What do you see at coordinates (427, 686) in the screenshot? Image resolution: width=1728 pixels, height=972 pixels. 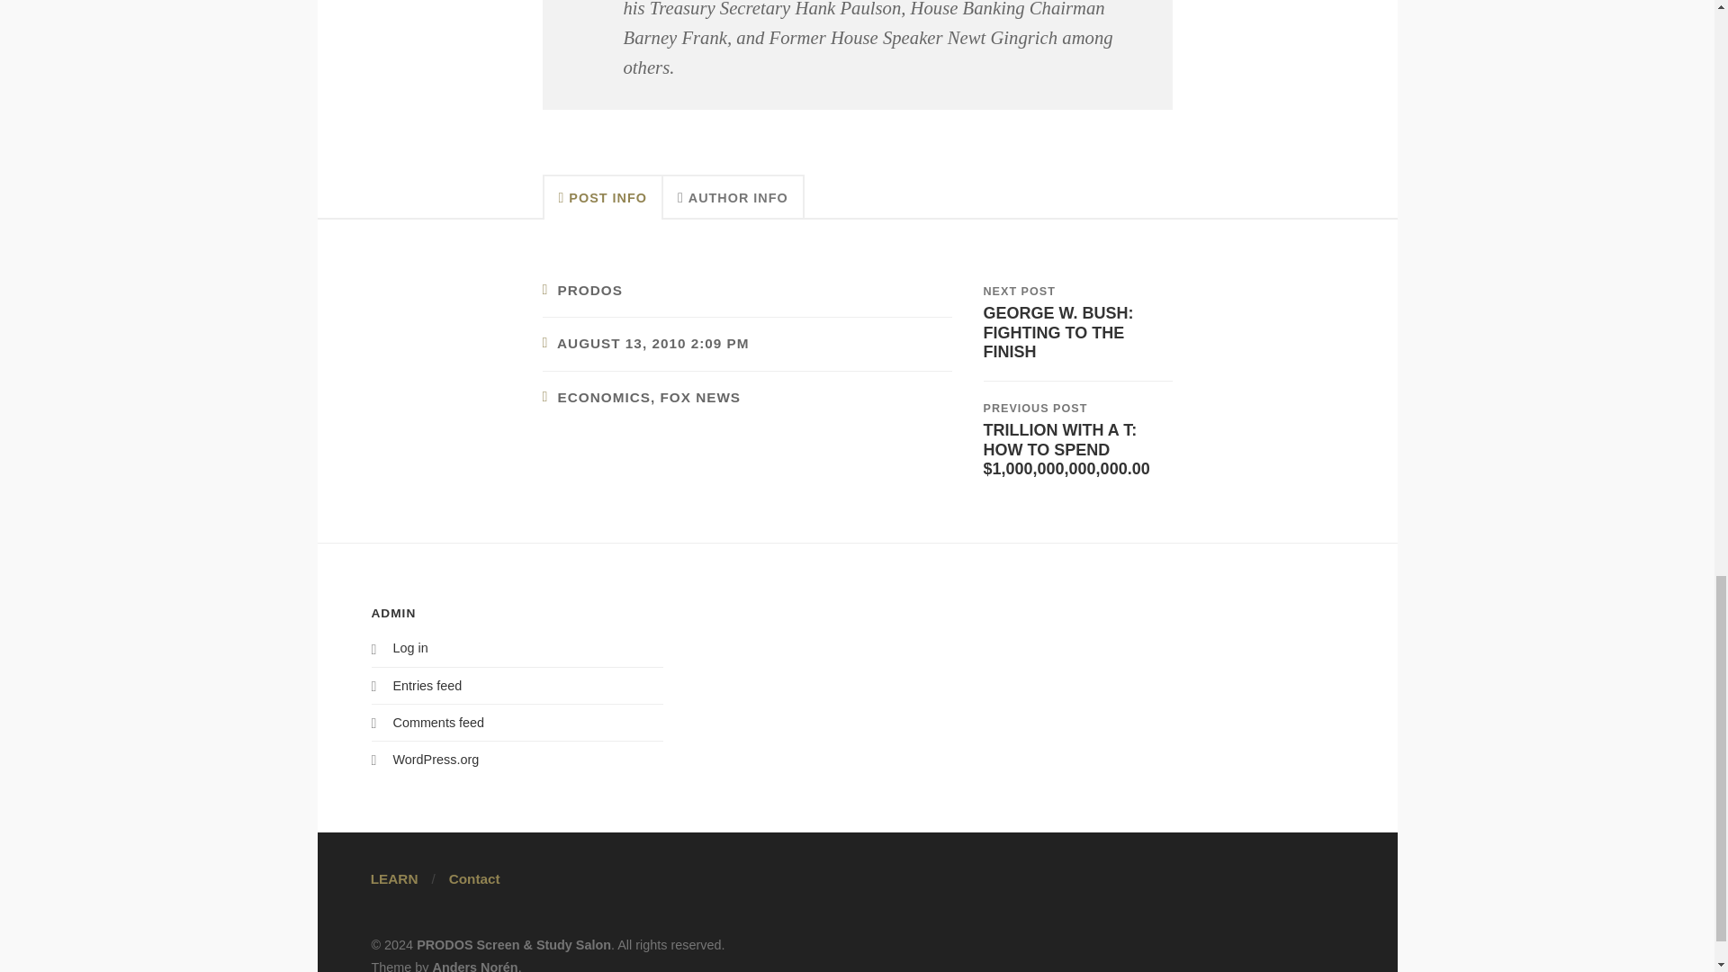 I see `Entries feed` at bounding box center [427, 686].